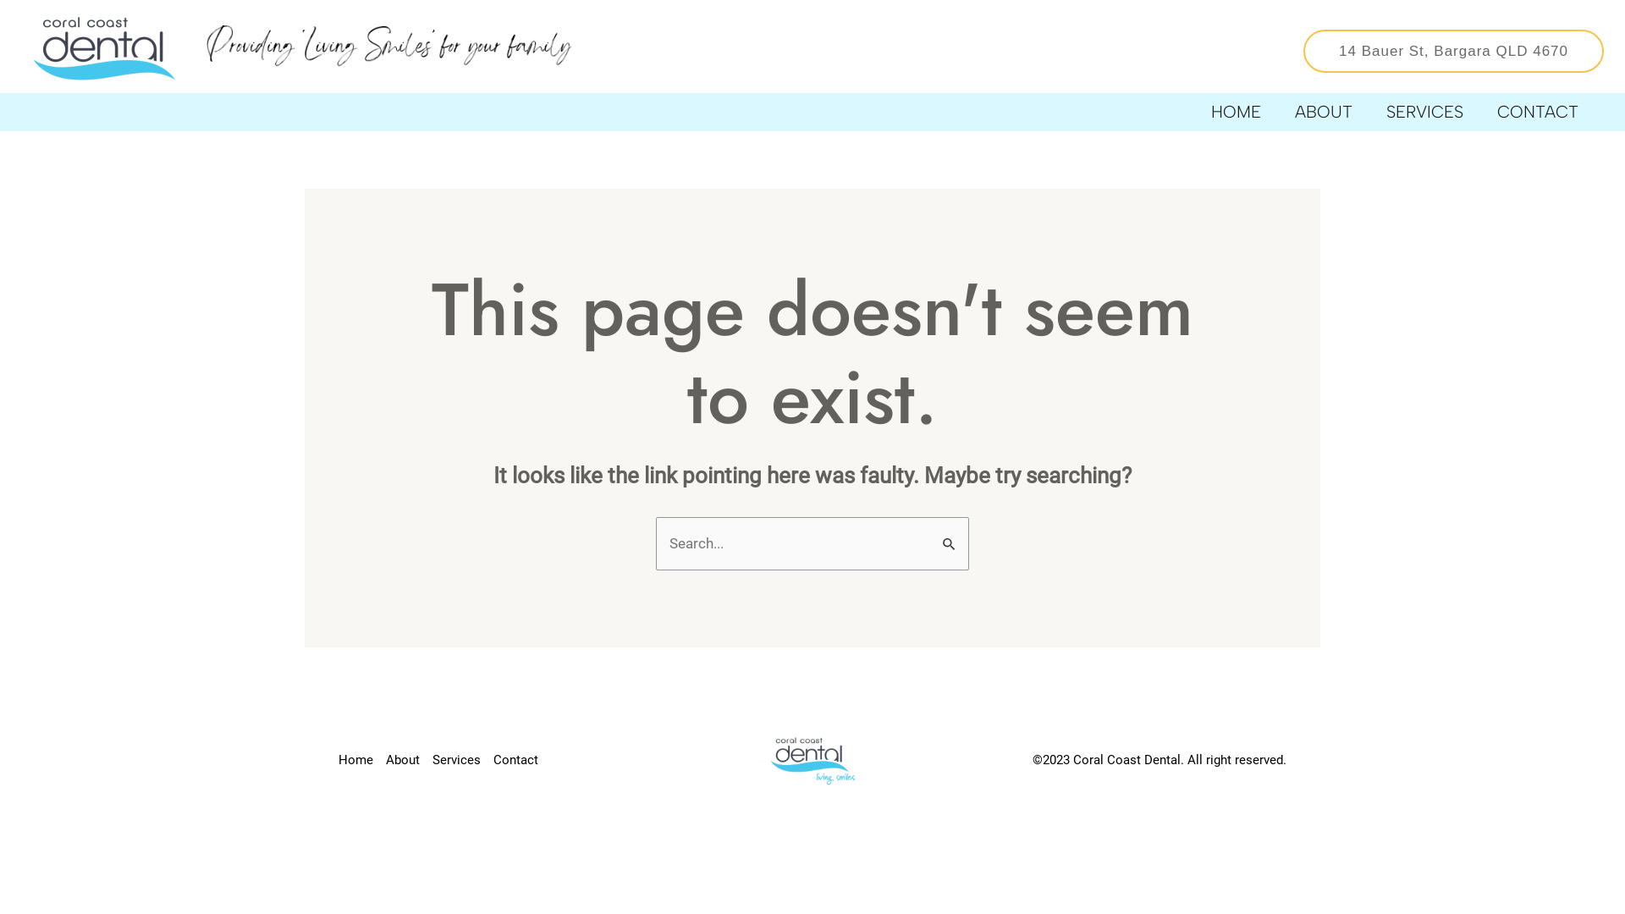 This screenshot has width=1625, height=914. I want to click on Services, so click(463, 760).